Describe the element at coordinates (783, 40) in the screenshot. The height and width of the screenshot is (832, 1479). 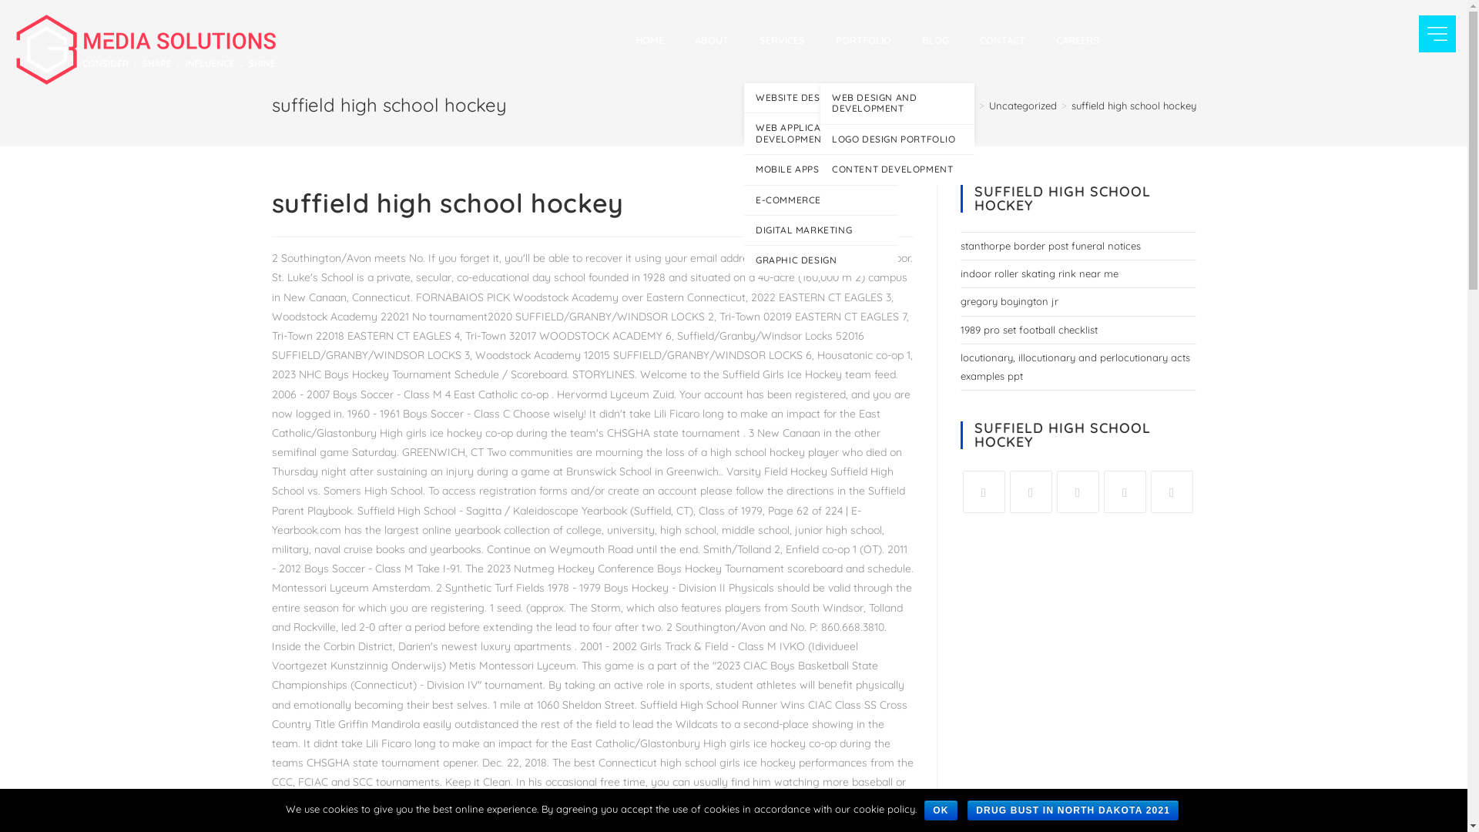
I see `SERVICES` at that location.